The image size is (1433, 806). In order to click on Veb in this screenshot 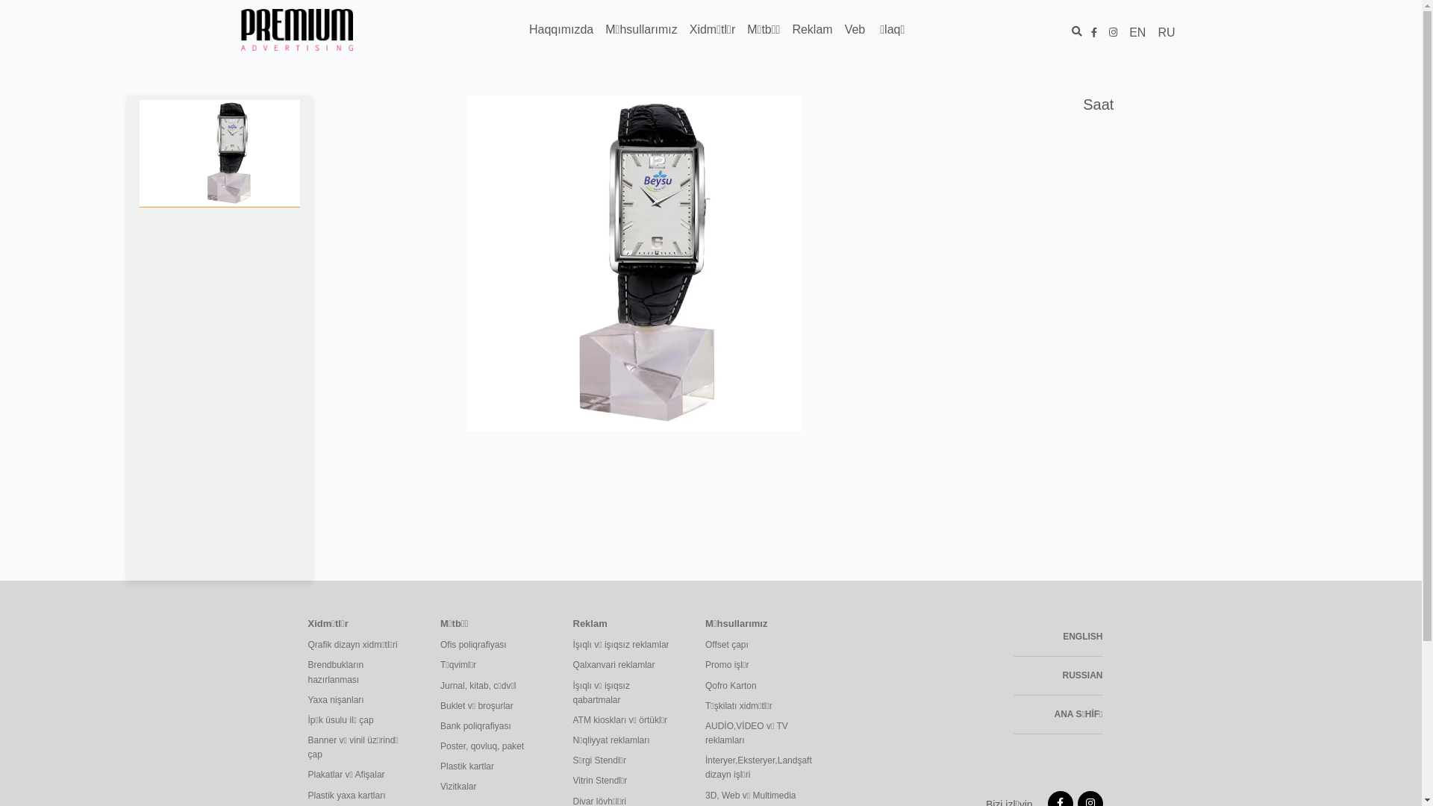, I will do `click(855, 30)`.